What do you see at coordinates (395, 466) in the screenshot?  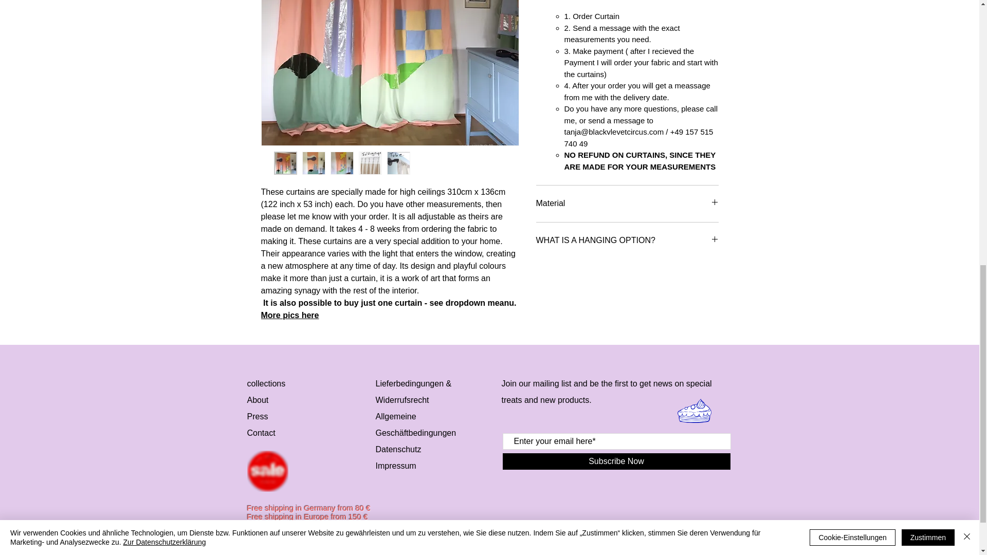 I see `Impressum` at bounding box center [395, 466].